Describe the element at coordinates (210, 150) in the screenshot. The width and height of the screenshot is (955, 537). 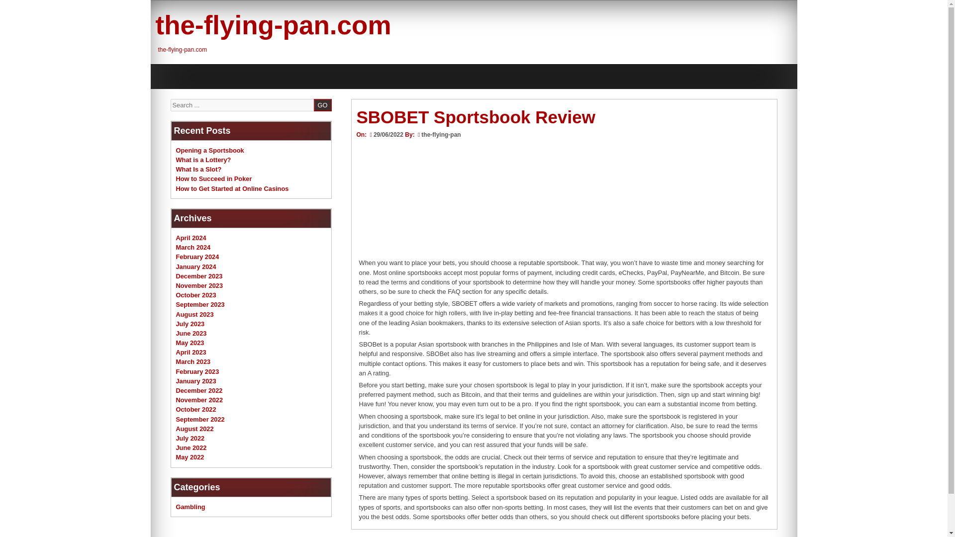
I see `Opening a Sportsbook` at that location.